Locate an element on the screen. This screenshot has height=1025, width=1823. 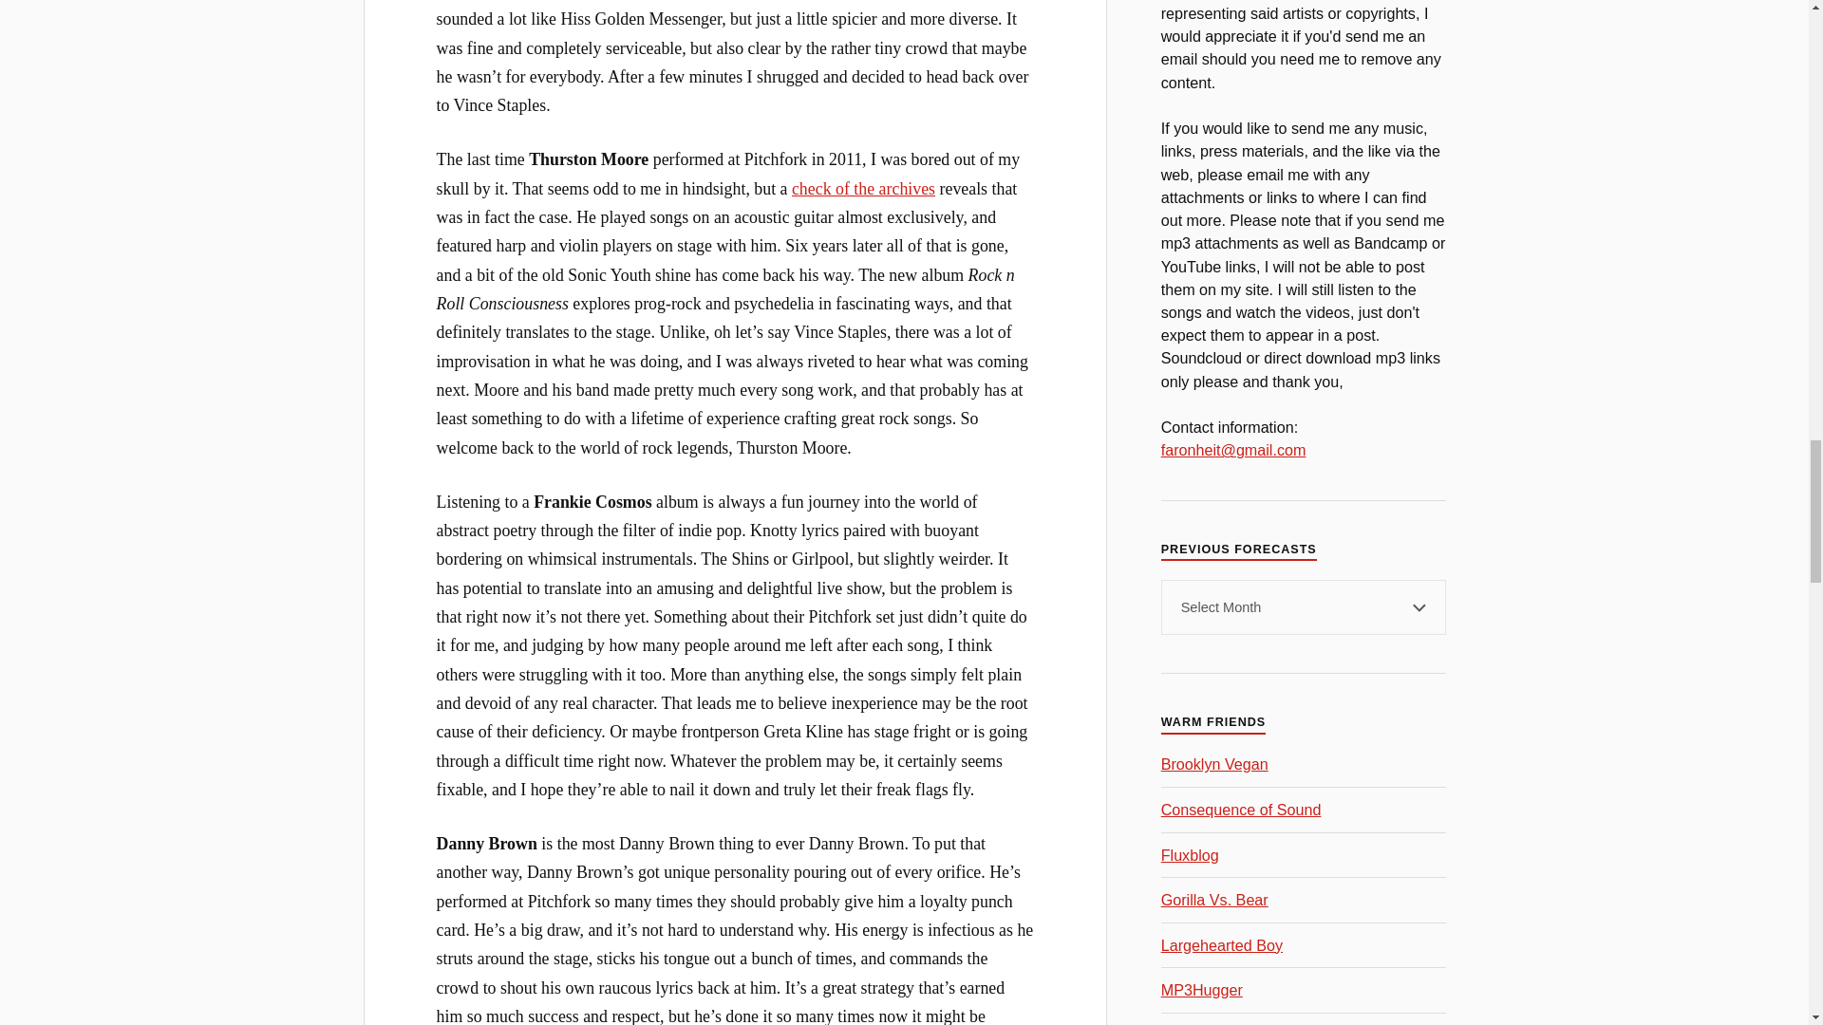
Links and downloads galore is located at coordinates (1222, 945).